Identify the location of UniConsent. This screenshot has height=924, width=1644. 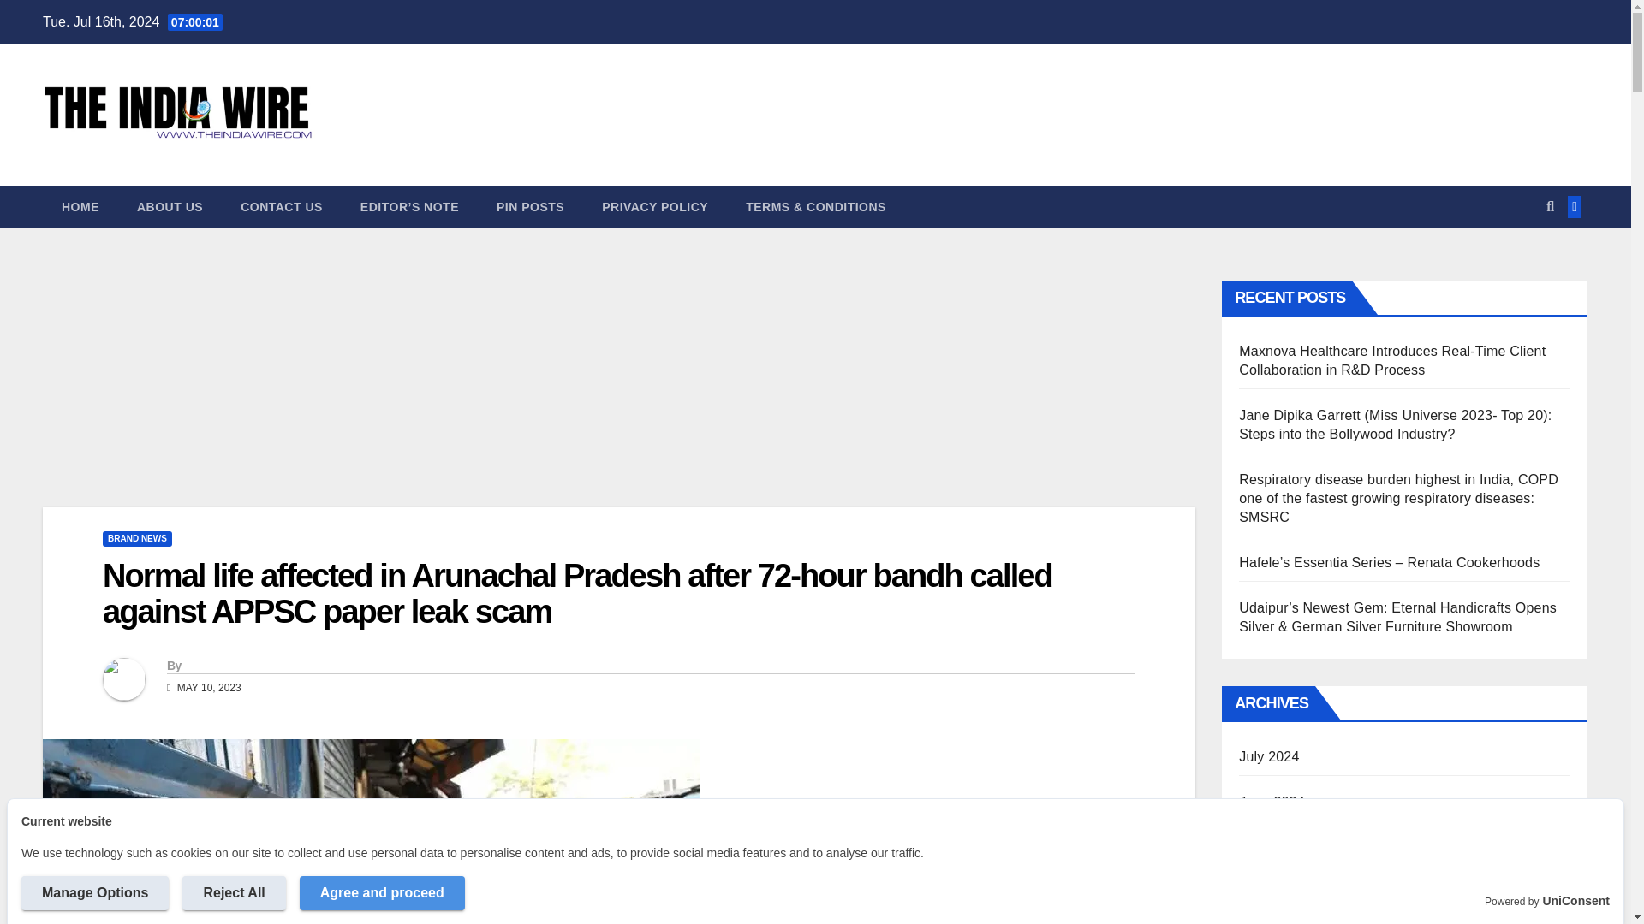
(1575, 901).